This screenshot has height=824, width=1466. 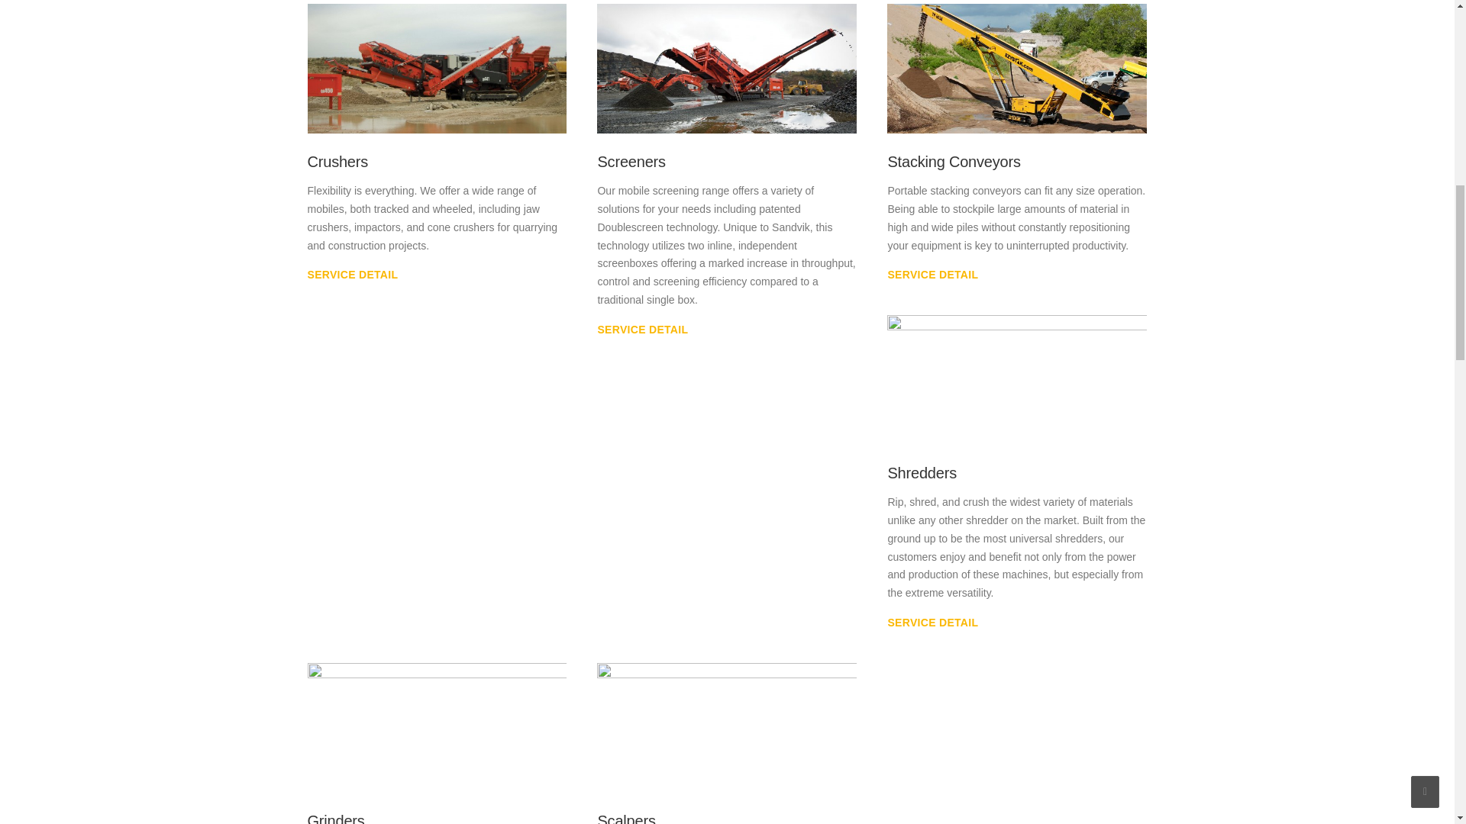 What do you see at coordinates (436, 68) in the screenshot?
I see `Crushers` at bounding box center [436, 68].